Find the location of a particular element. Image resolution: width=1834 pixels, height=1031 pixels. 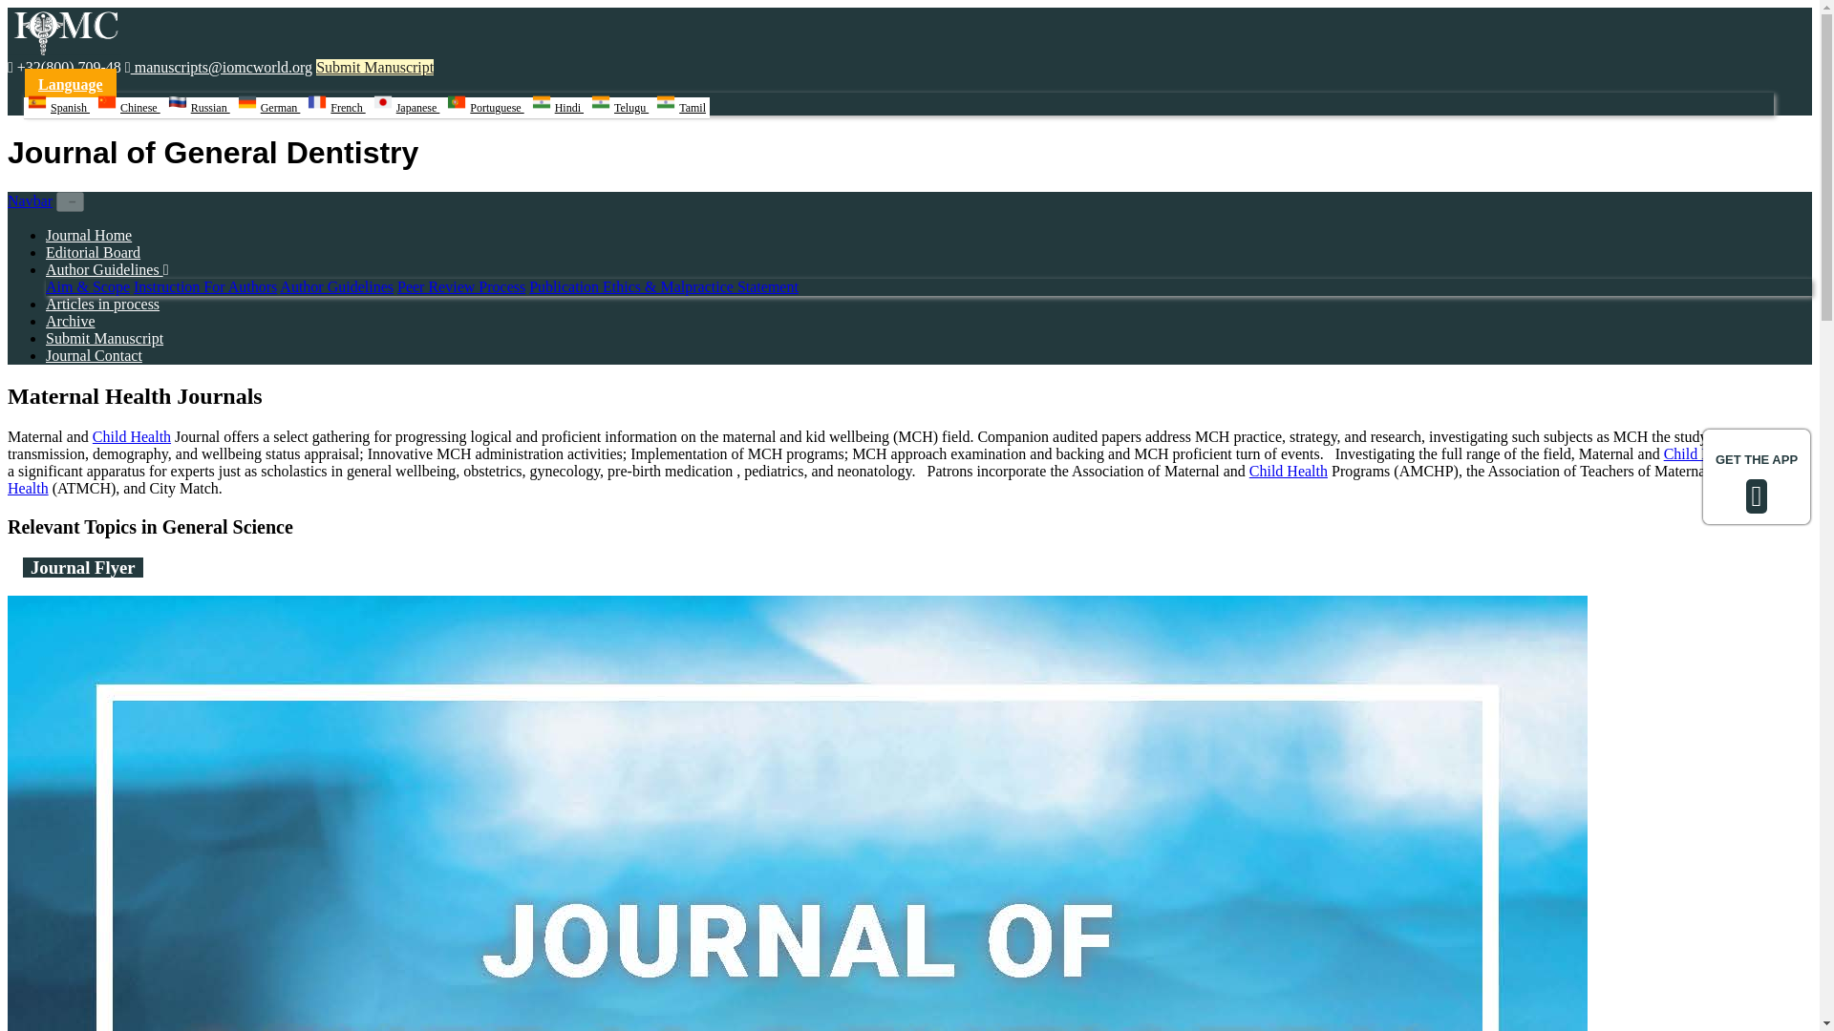

Child Health is located at coordinates (890, 479).